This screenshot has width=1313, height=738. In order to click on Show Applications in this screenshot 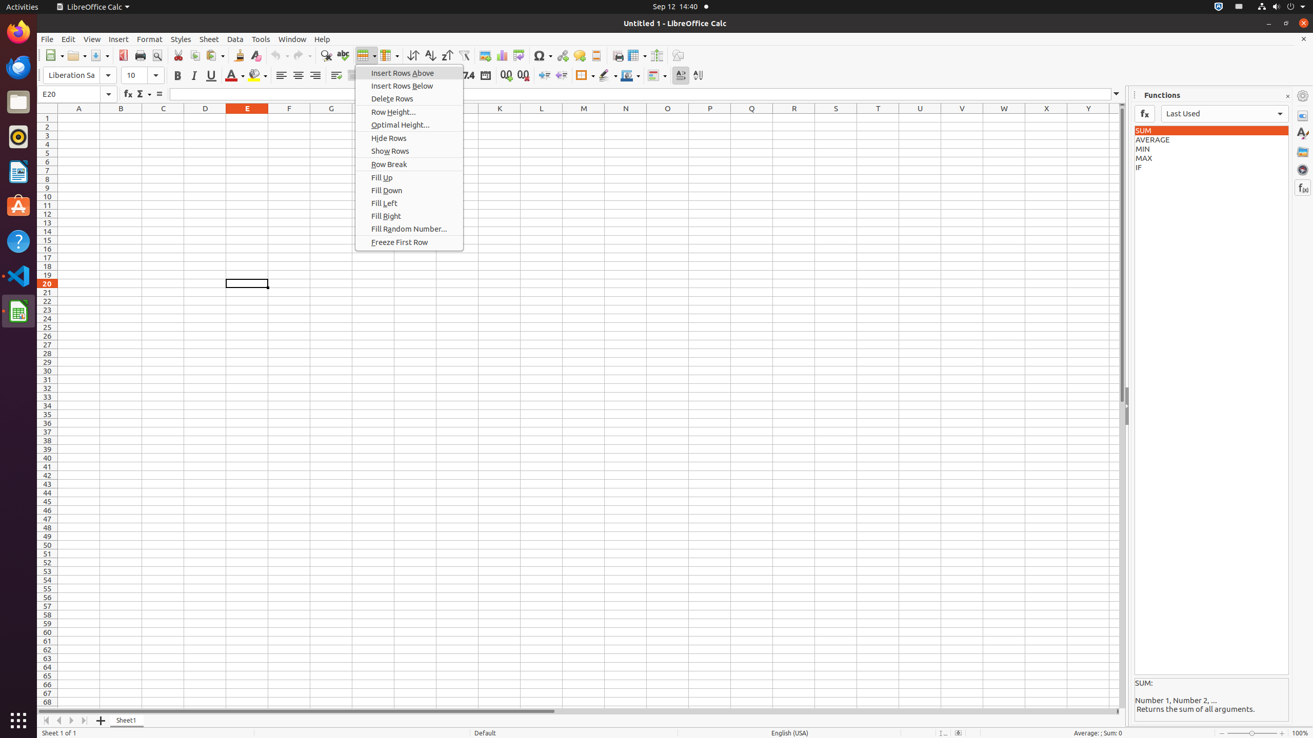, I will do `click(18, 721)`.